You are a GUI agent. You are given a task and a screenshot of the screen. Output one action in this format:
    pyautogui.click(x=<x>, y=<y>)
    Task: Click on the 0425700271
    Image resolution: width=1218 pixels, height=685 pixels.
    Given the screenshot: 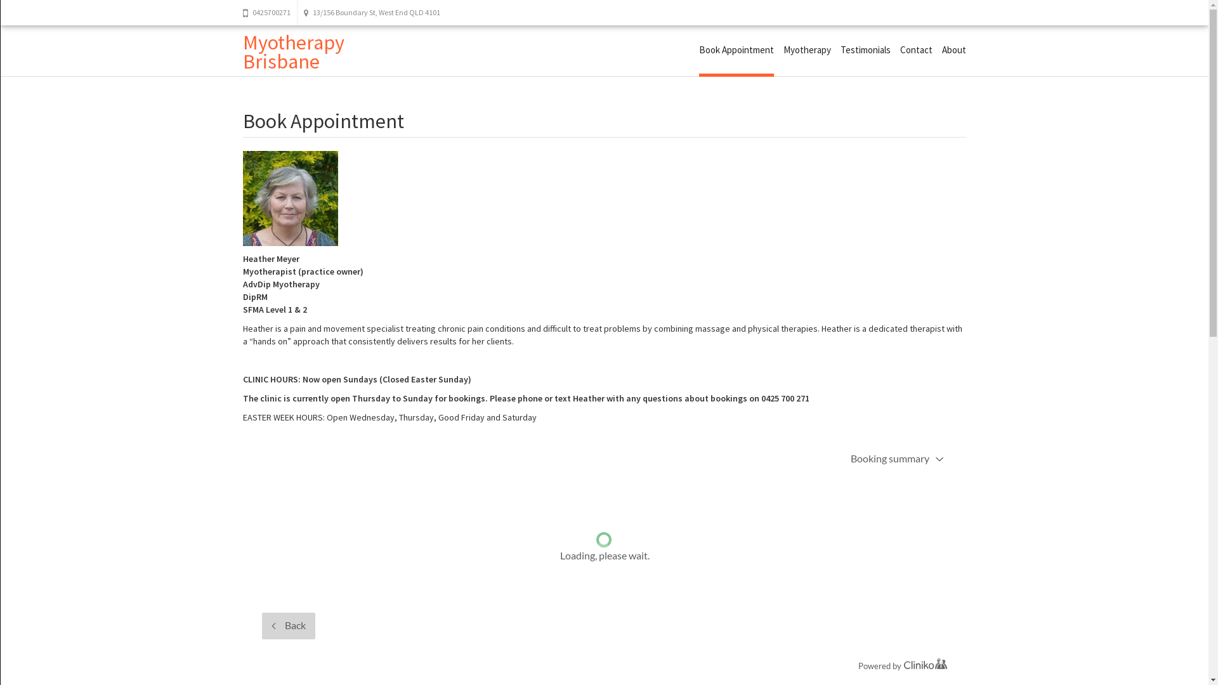 What is the action you would take?
    pyautogui.click(x=270, y=13)
    